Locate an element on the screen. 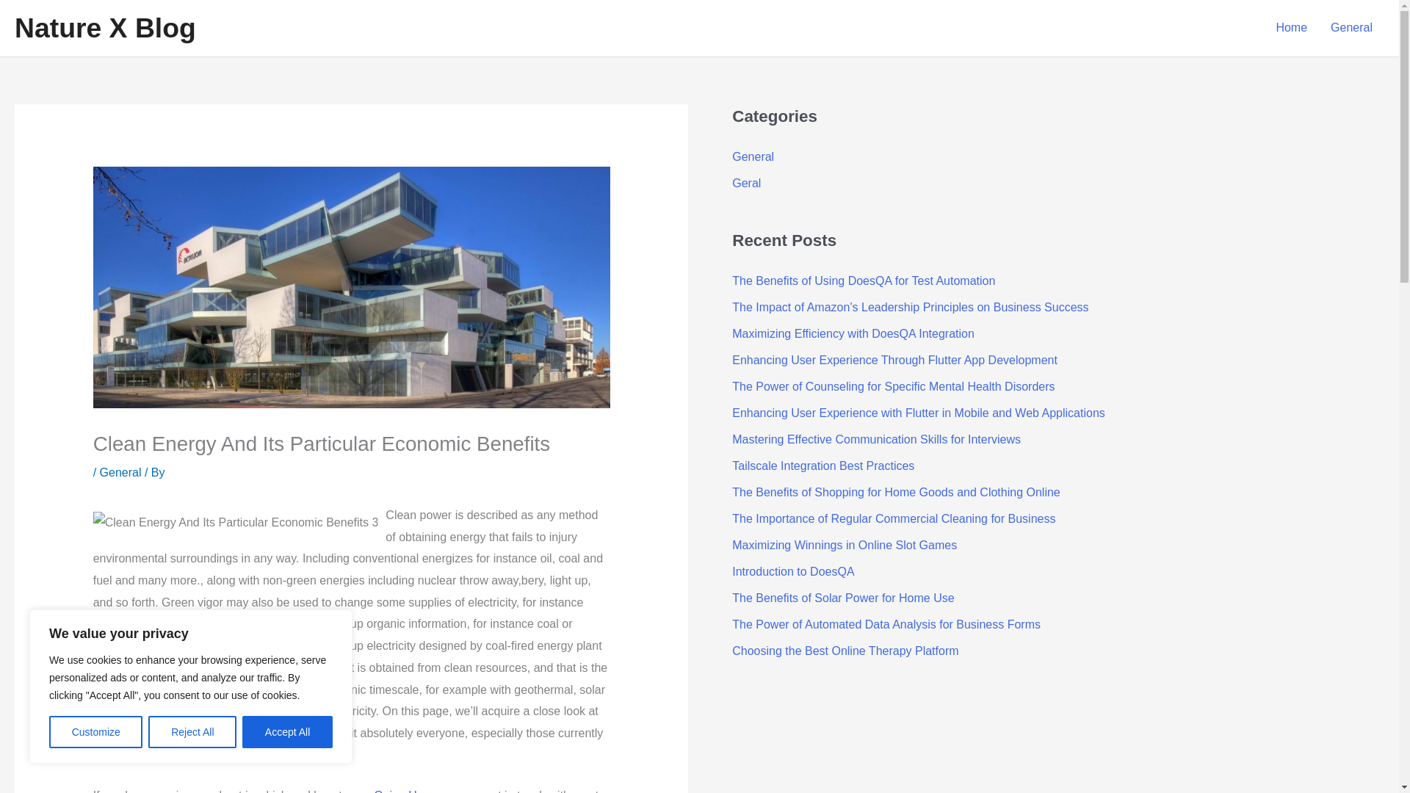 Image resolution: width=1410 pixels, height=793 pixels. Maximizing Efficiency with DoesQA Integration is located at coordinates (853, 333).